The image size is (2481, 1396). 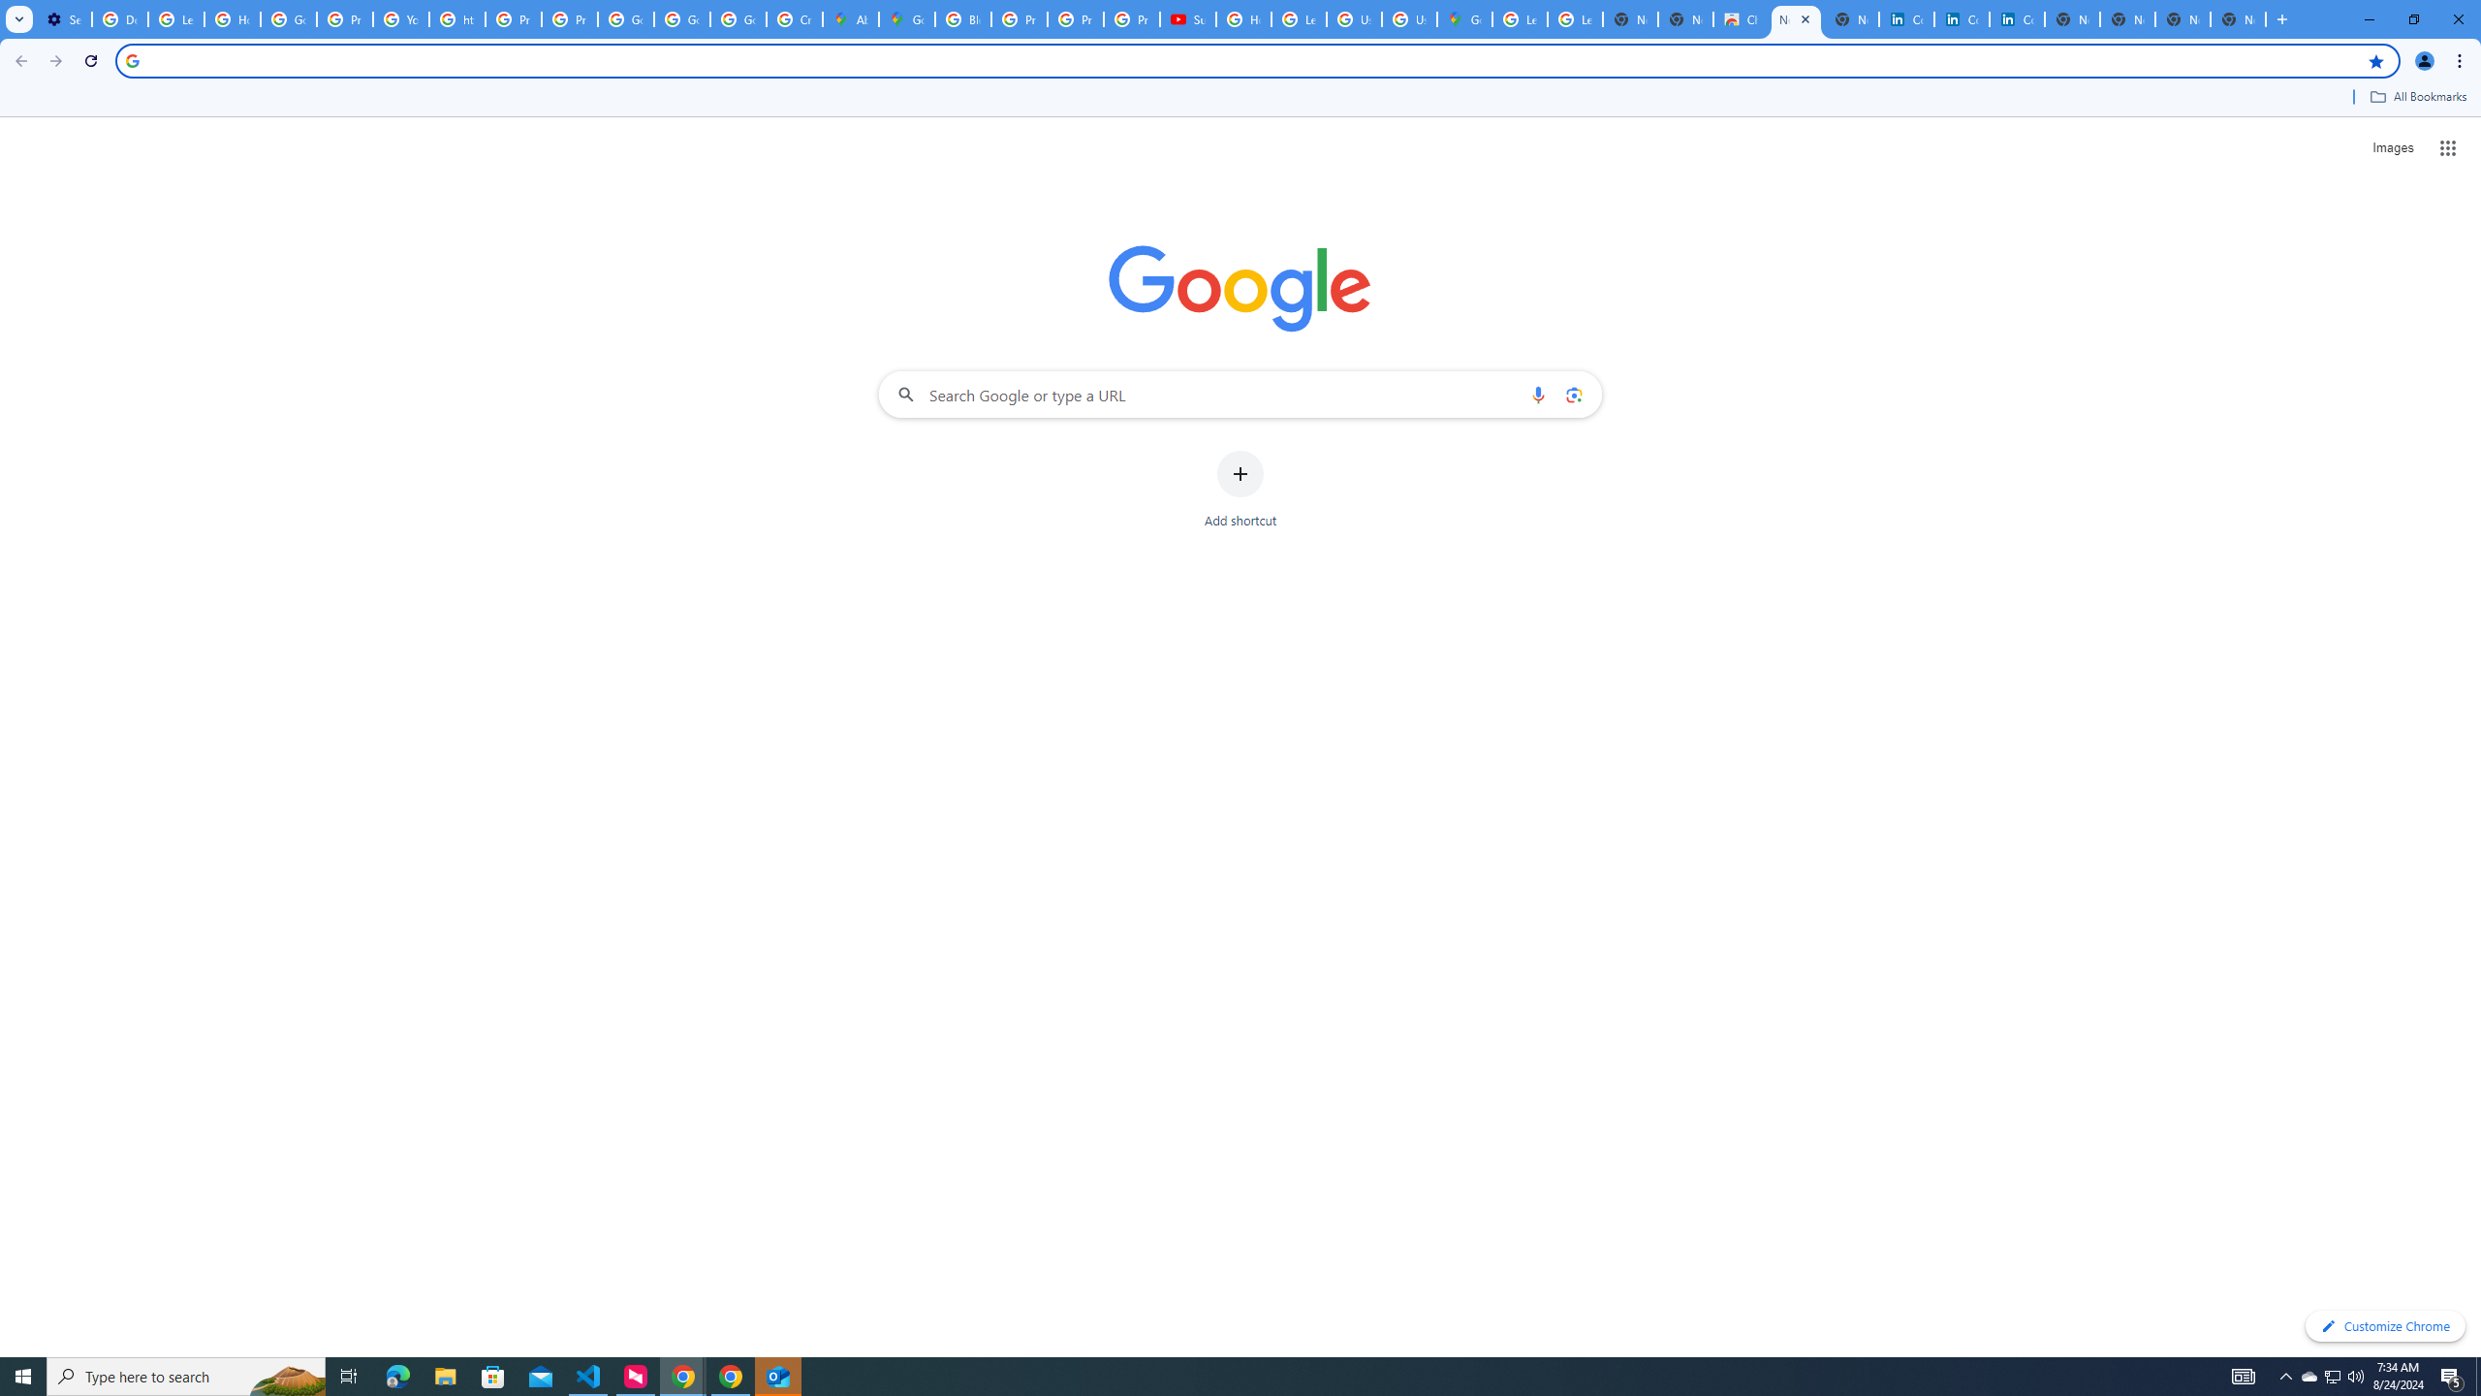 What do you see at coordinates (457, 19) in the screenshot?
I see `https://scholar.google.com/` at bounding box center [457, 19].